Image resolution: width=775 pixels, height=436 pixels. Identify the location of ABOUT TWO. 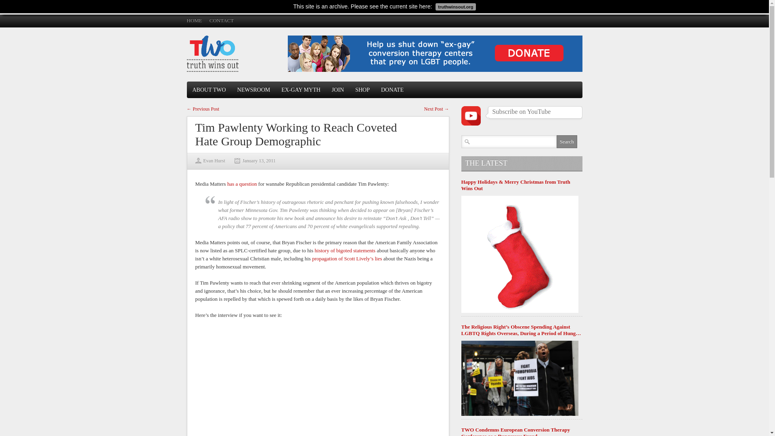
(209, 90).